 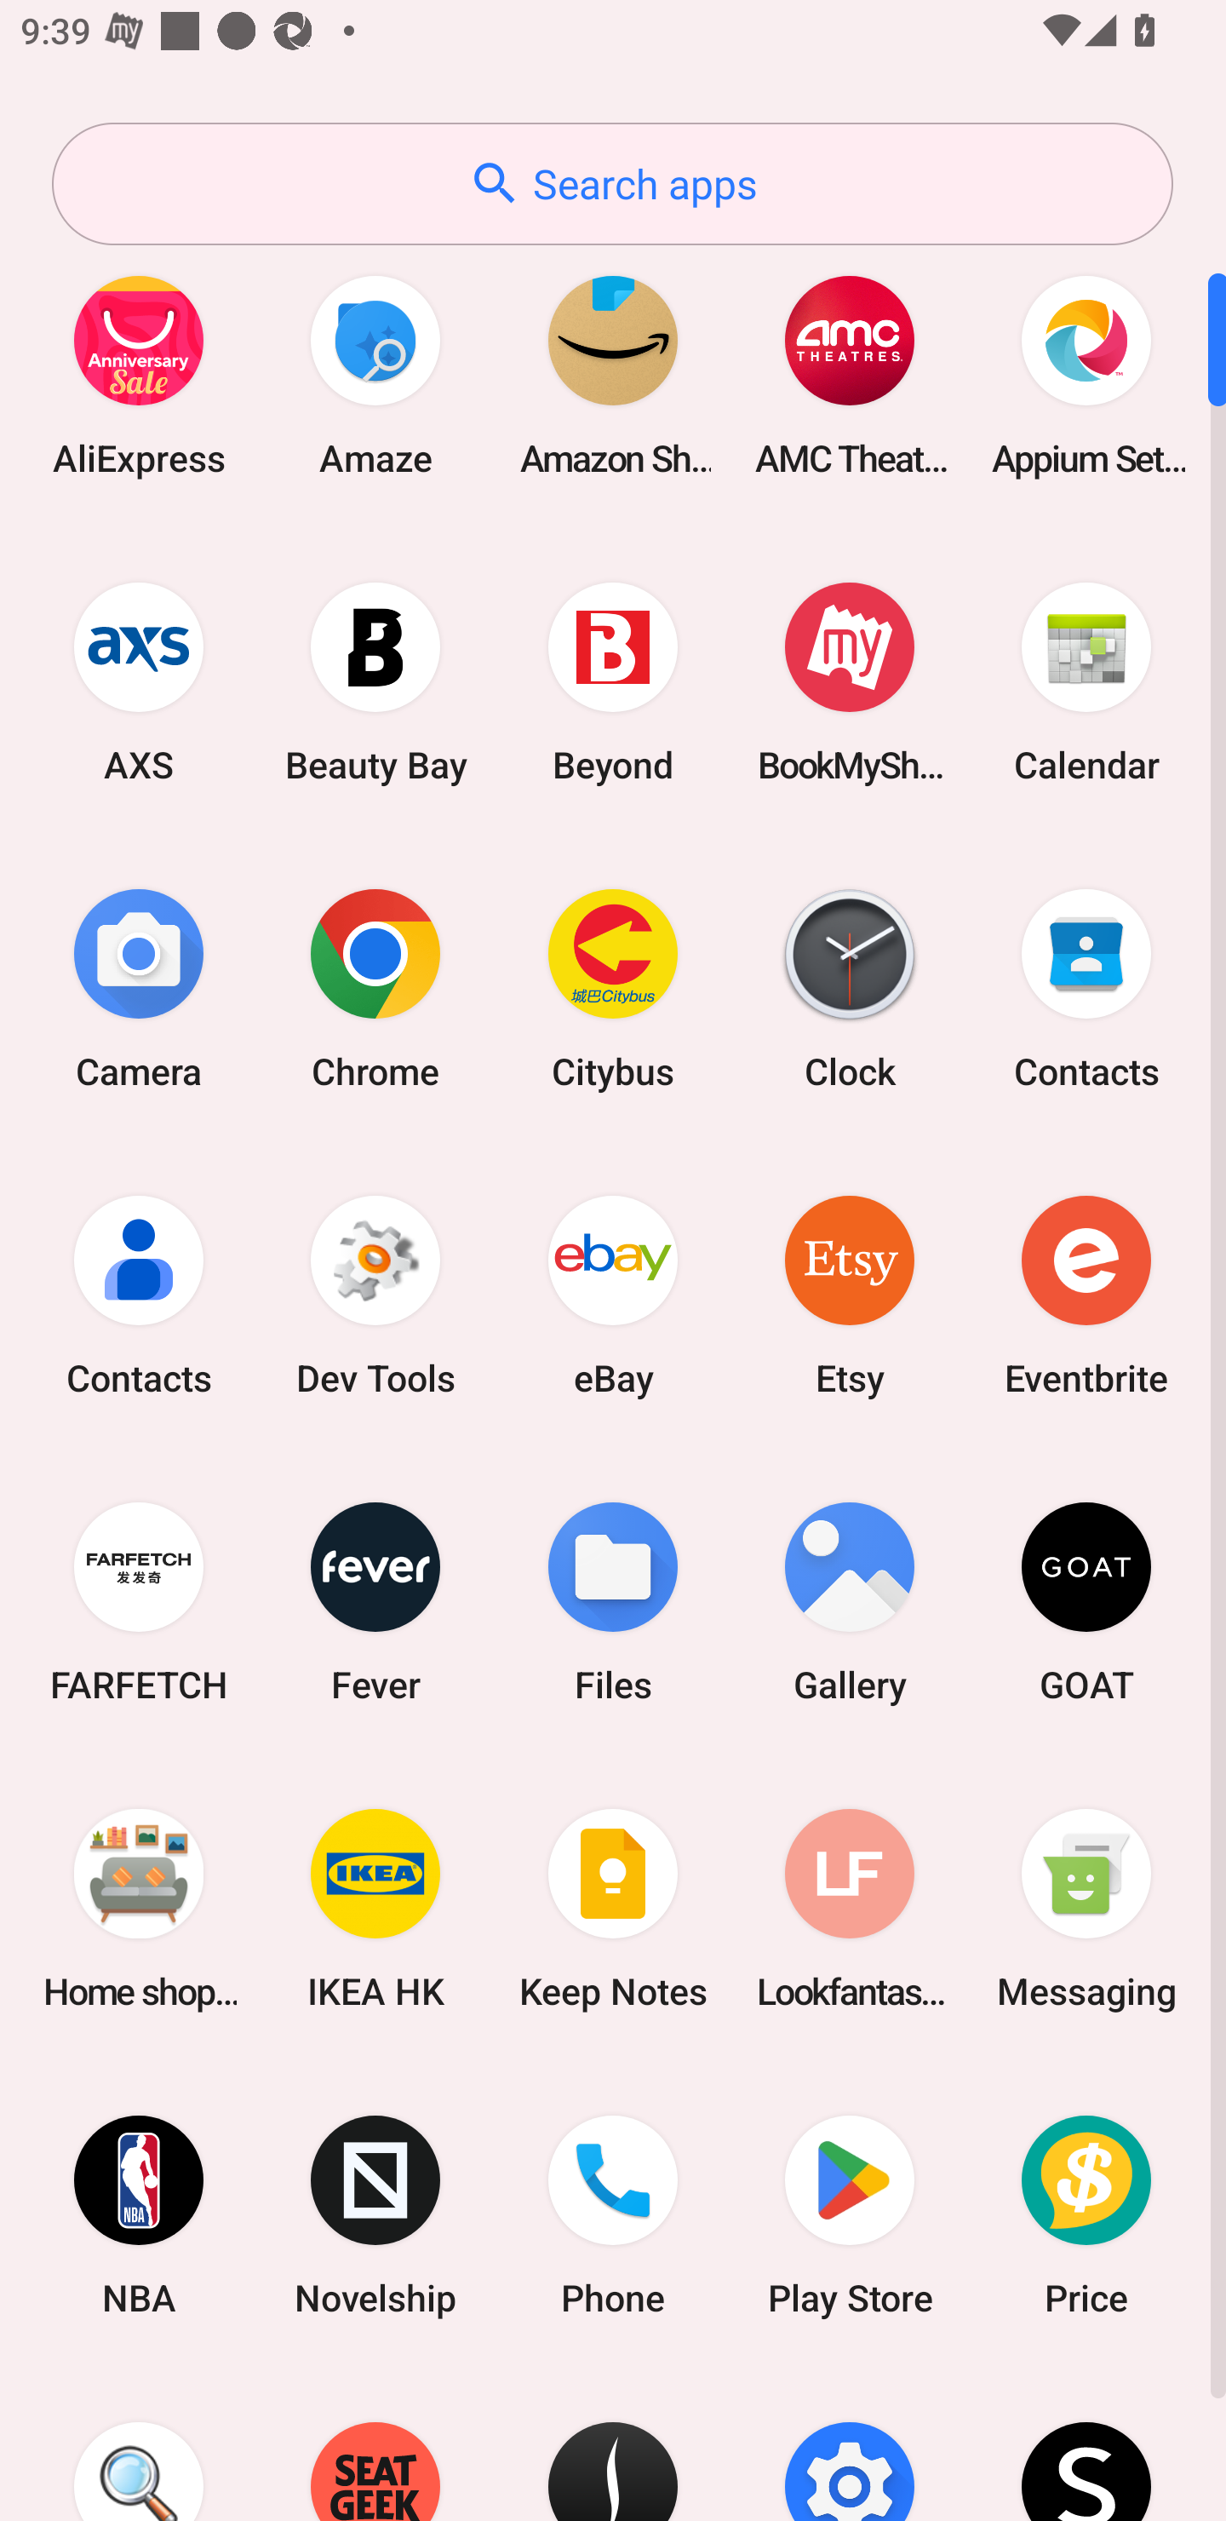 I want to click on Beyond, so click(x=613, y=681).